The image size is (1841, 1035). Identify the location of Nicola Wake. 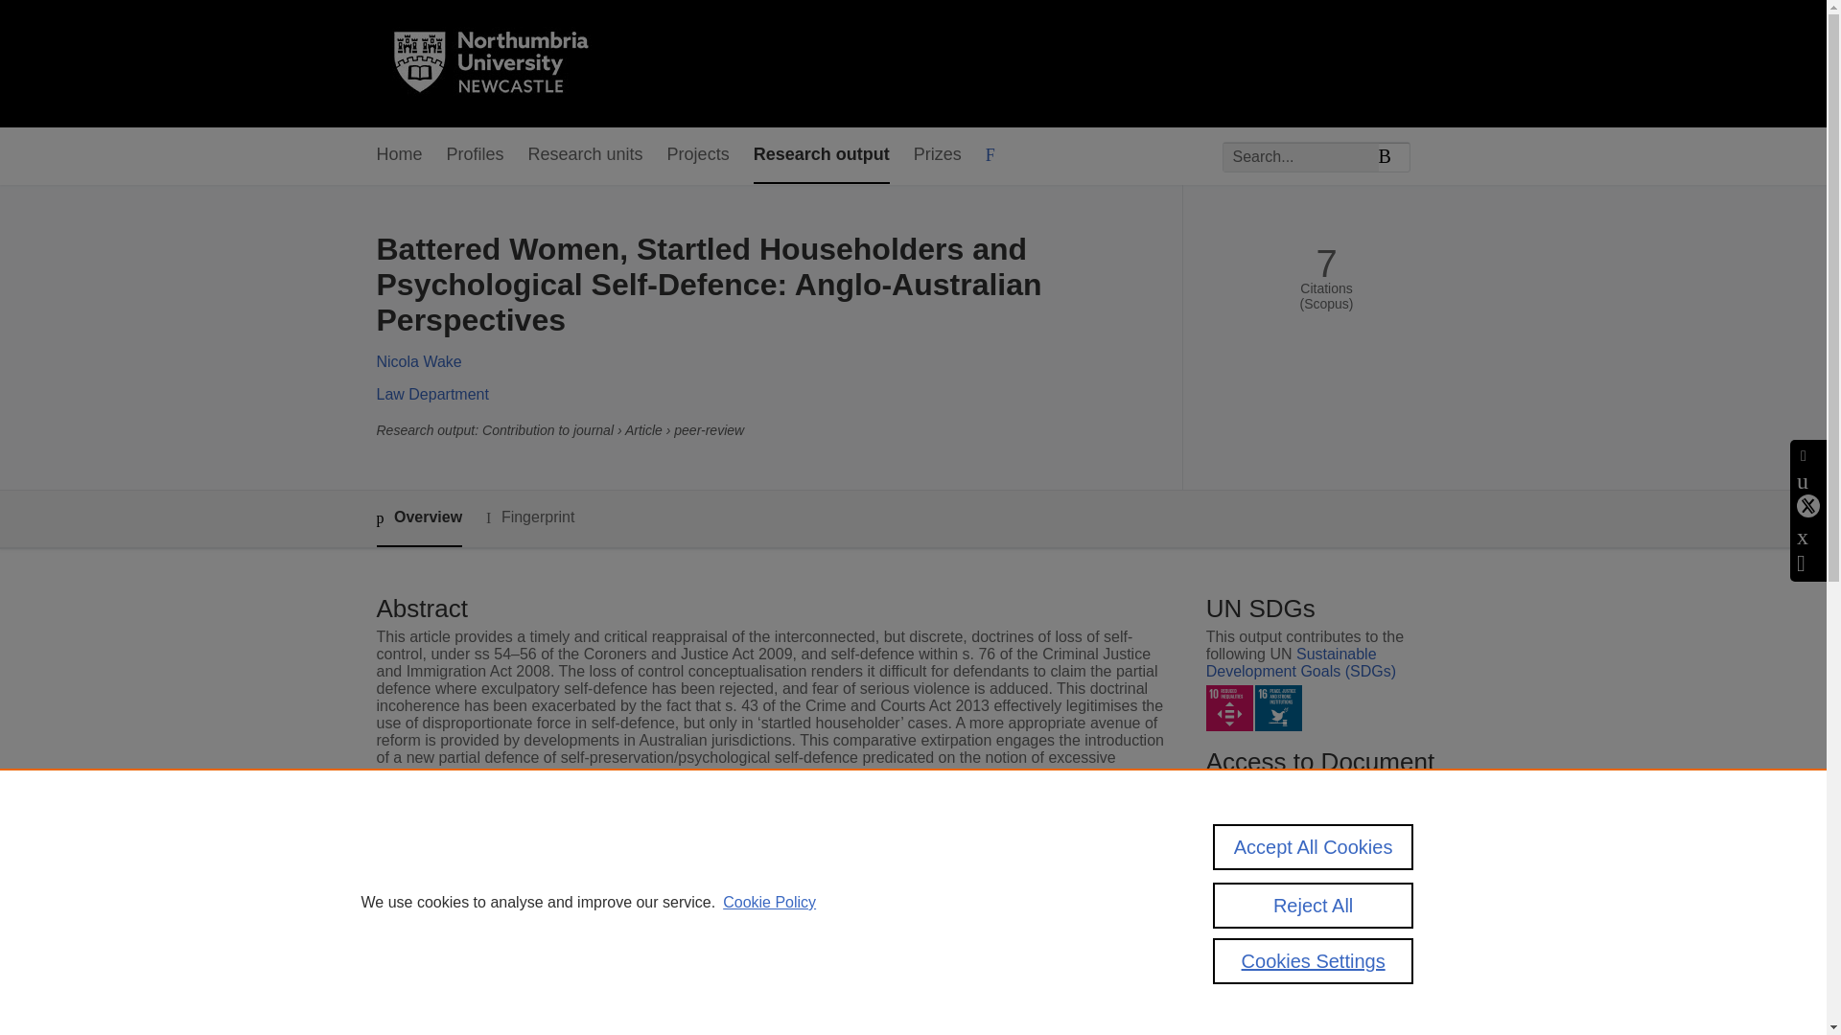
(418, 361).